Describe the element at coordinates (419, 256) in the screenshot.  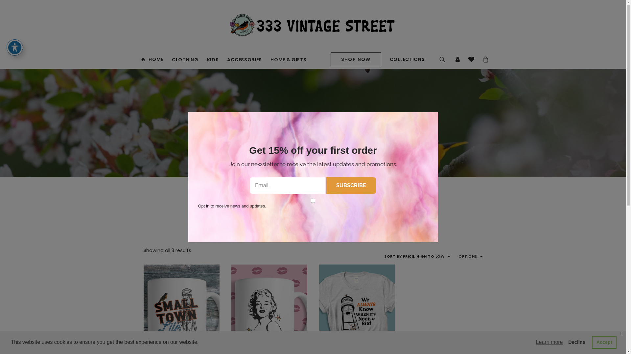
I see `SORT BY PRICE: HIGH TO LOW` at that location.